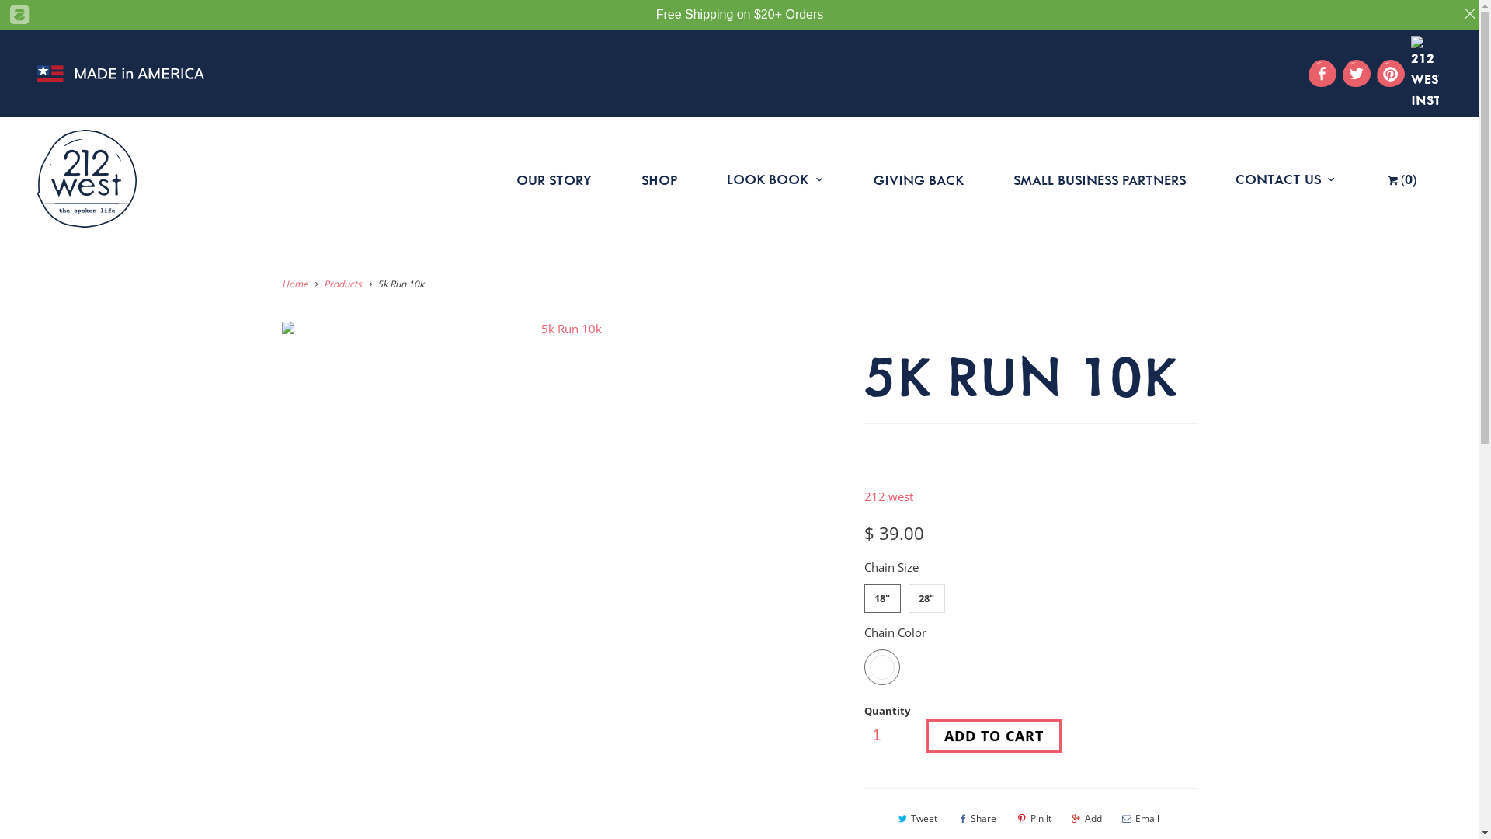 This screenshot has height=839, width=1491. Describe the element at coordinates (87, 179) in the screenshot. I see `212 west` at that location.